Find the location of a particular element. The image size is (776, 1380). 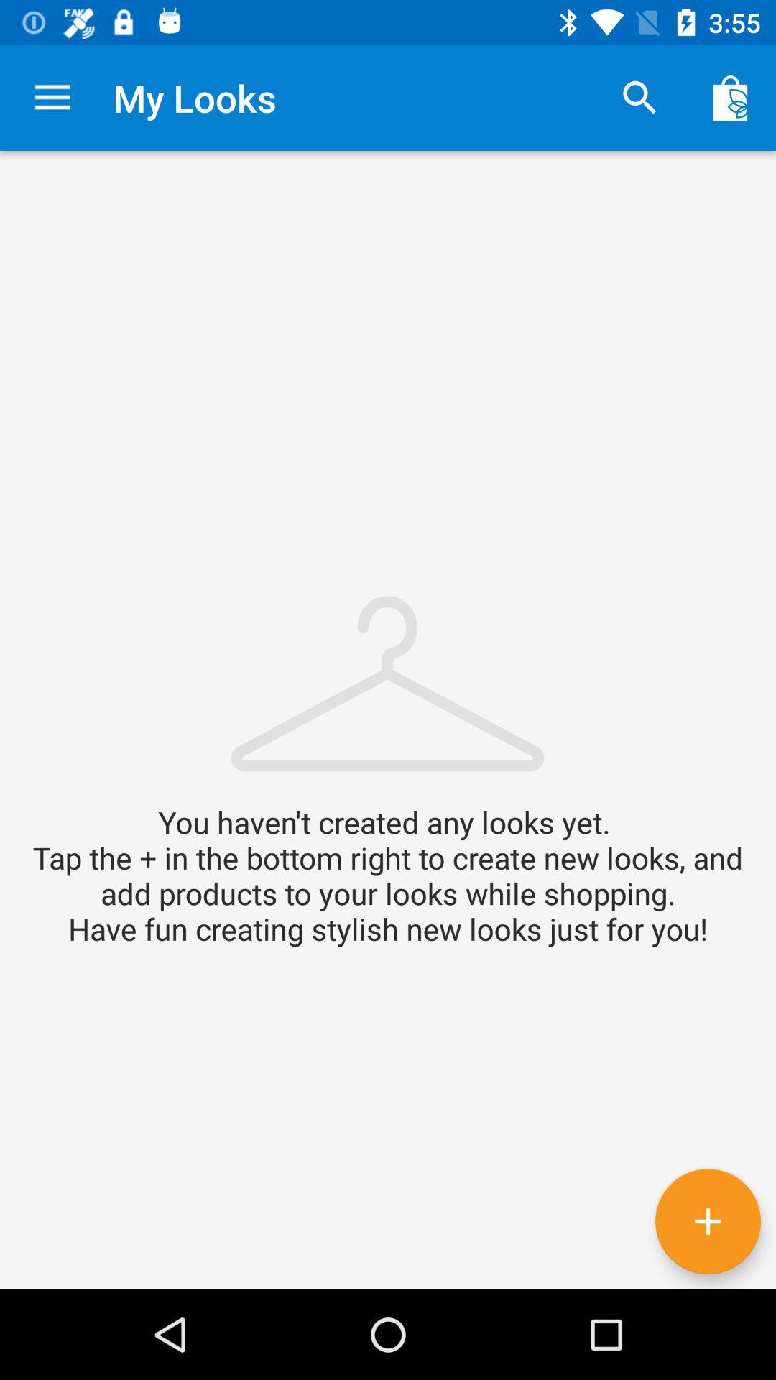

launch the icon to the right of the my looks icon is located at coordinates (639, 98).